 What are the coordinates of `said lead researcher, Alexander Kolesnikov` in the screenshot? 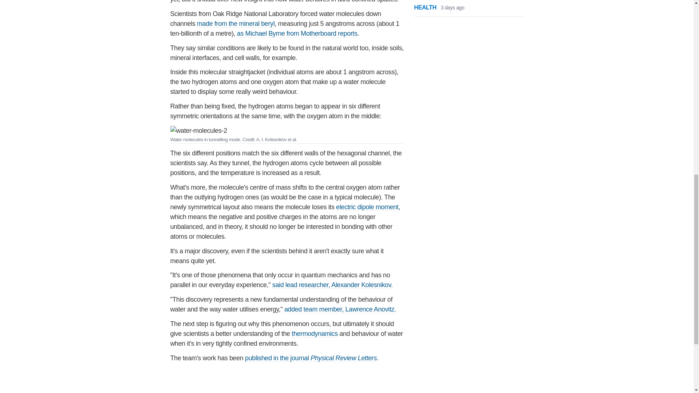 It's located at (331, 285).